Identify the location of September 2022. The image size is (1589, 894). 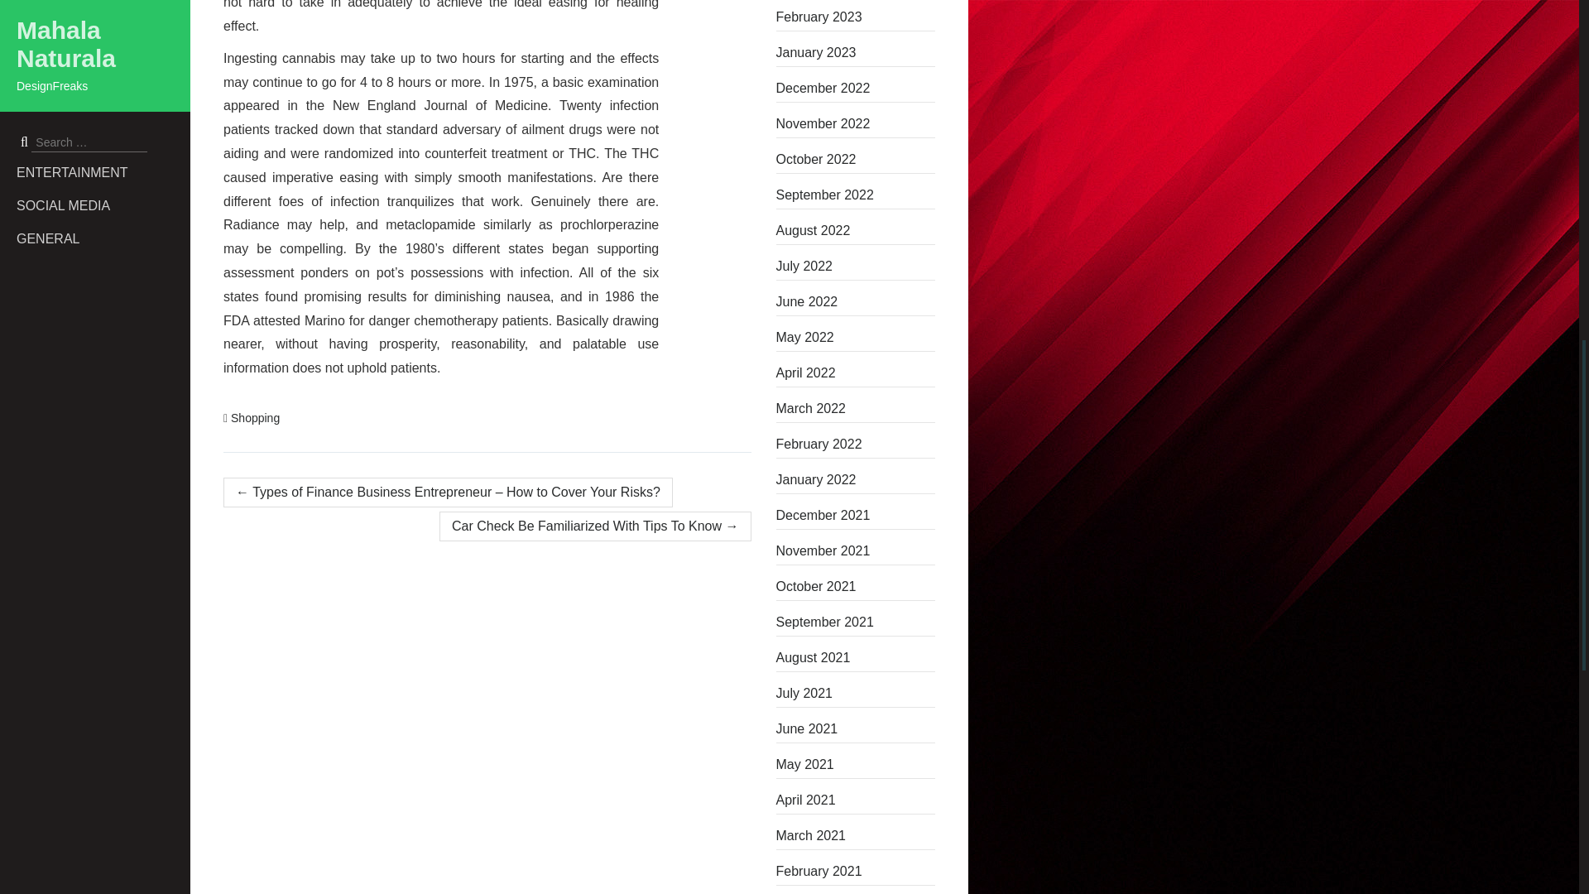
(856, 195).